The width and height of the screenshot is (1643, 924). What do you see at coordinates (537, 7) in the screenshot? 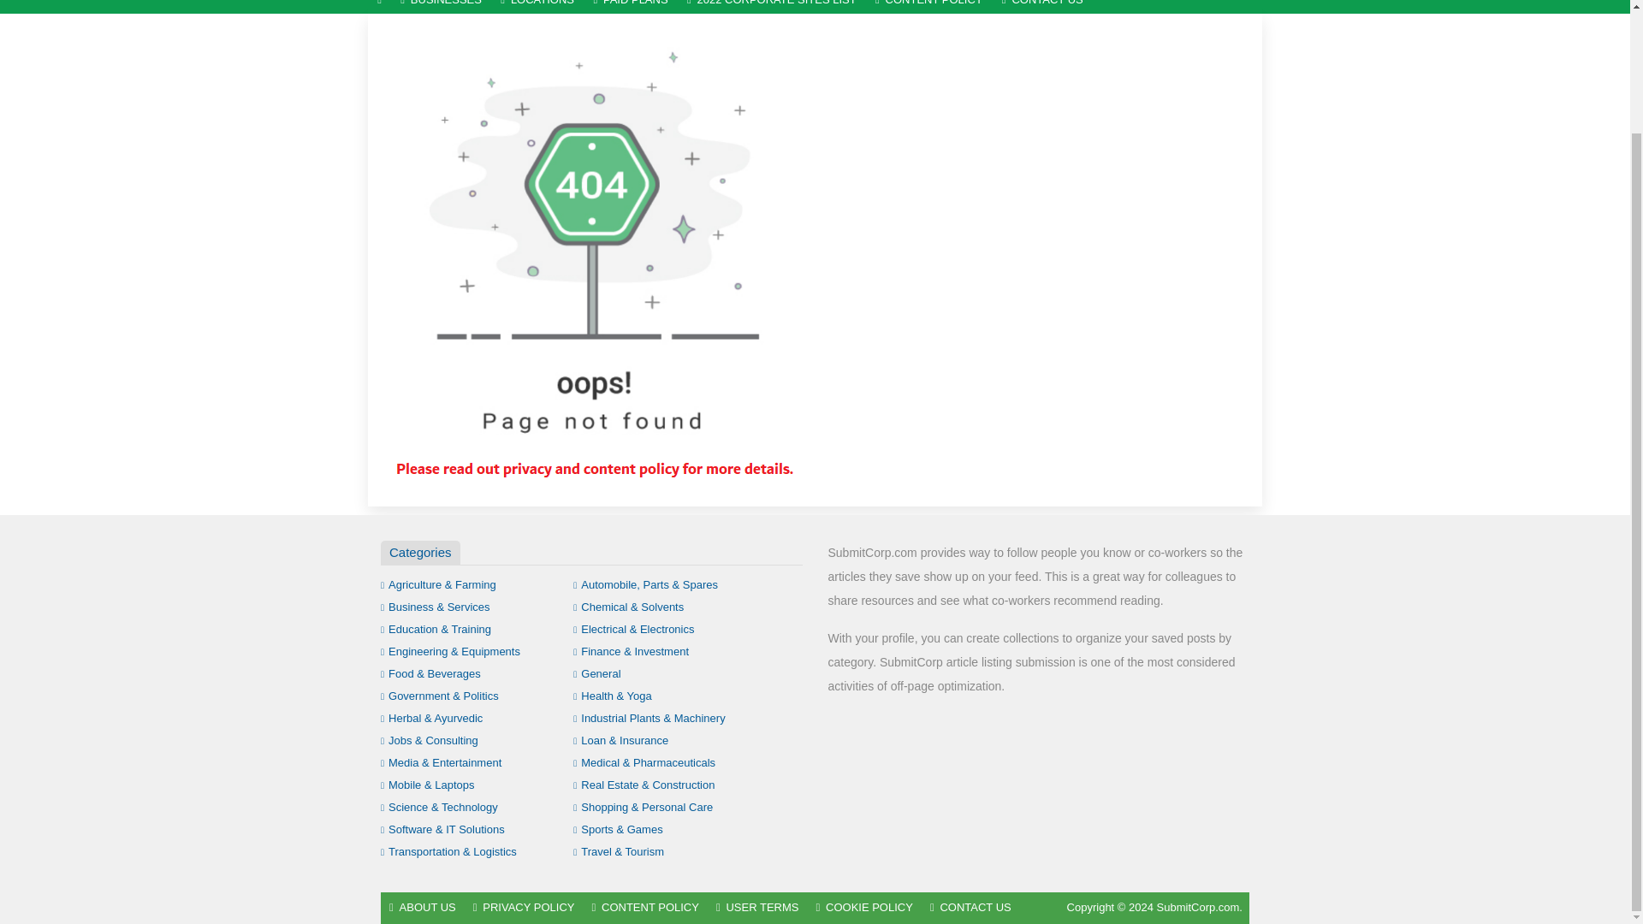
I see `LOCATIONS` at bounding box center [537, 7].